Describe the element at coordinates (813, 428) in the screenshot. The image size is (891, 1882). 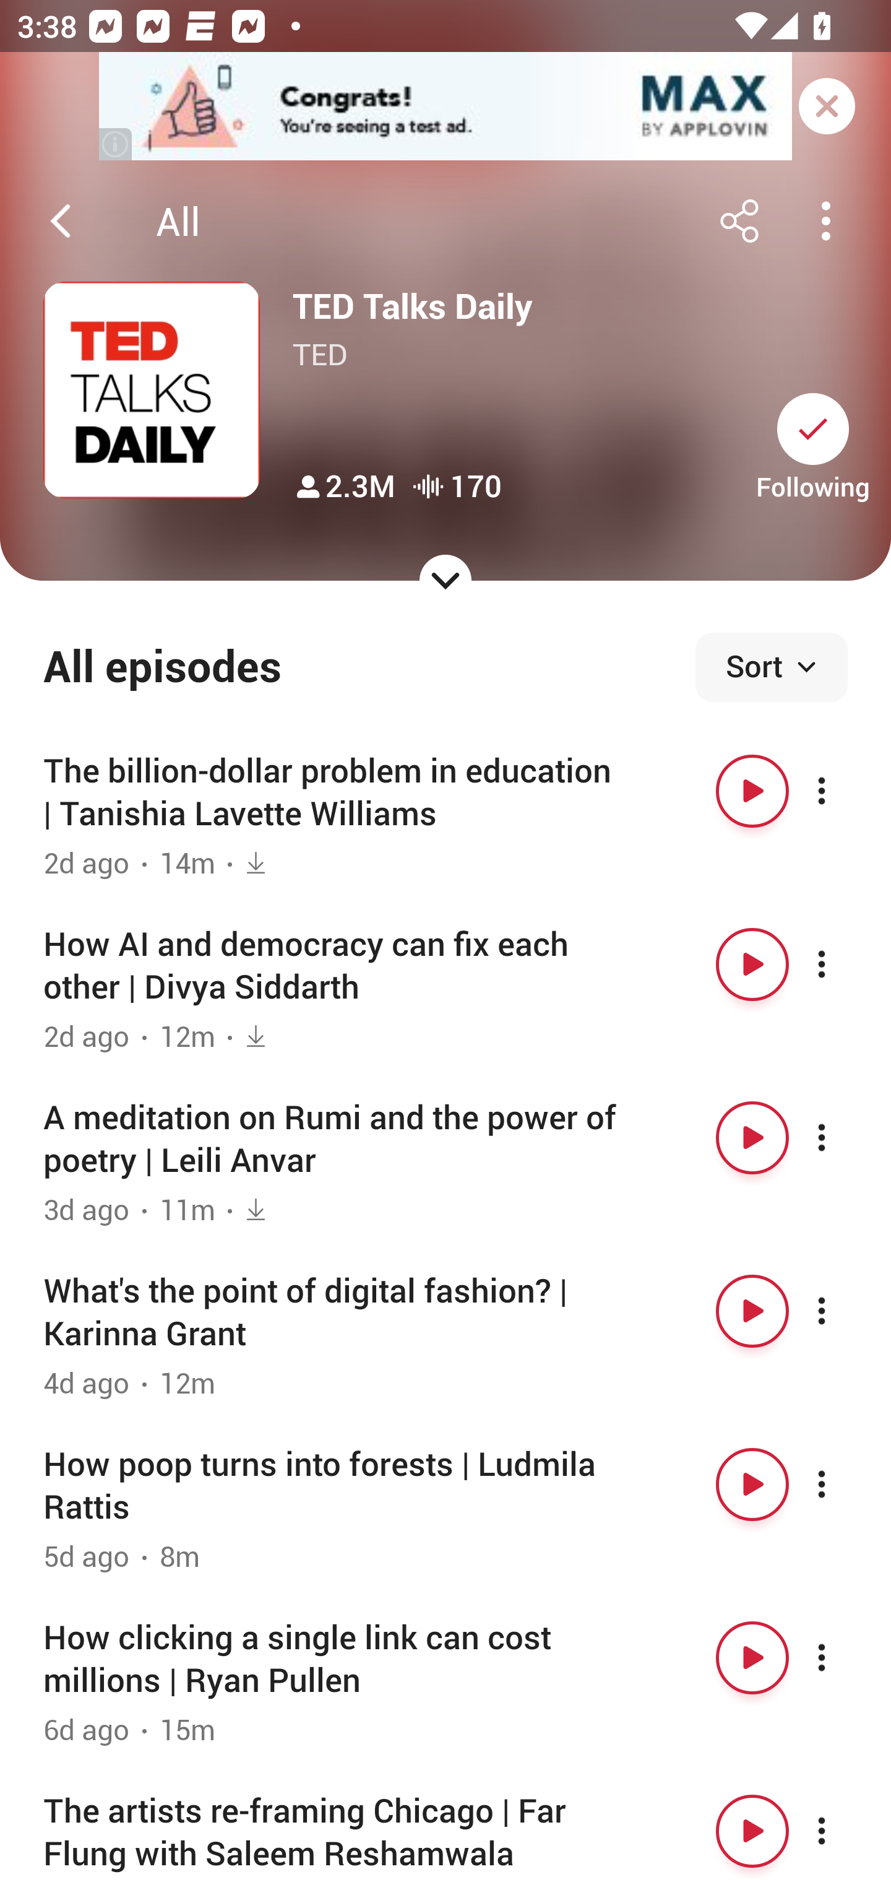
I see `Unsubscribe button` at that location.